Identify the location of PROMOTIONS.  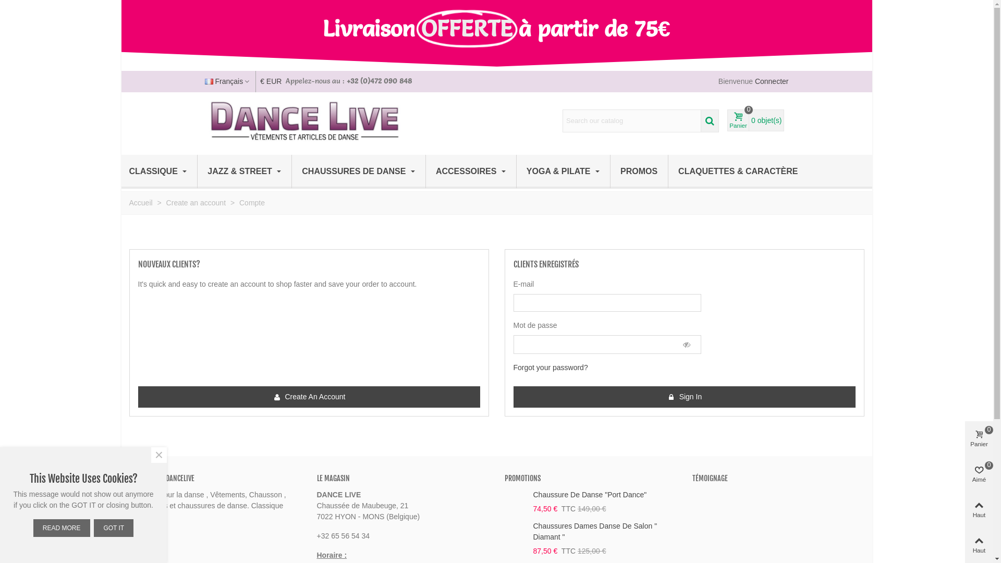
(522, 479).